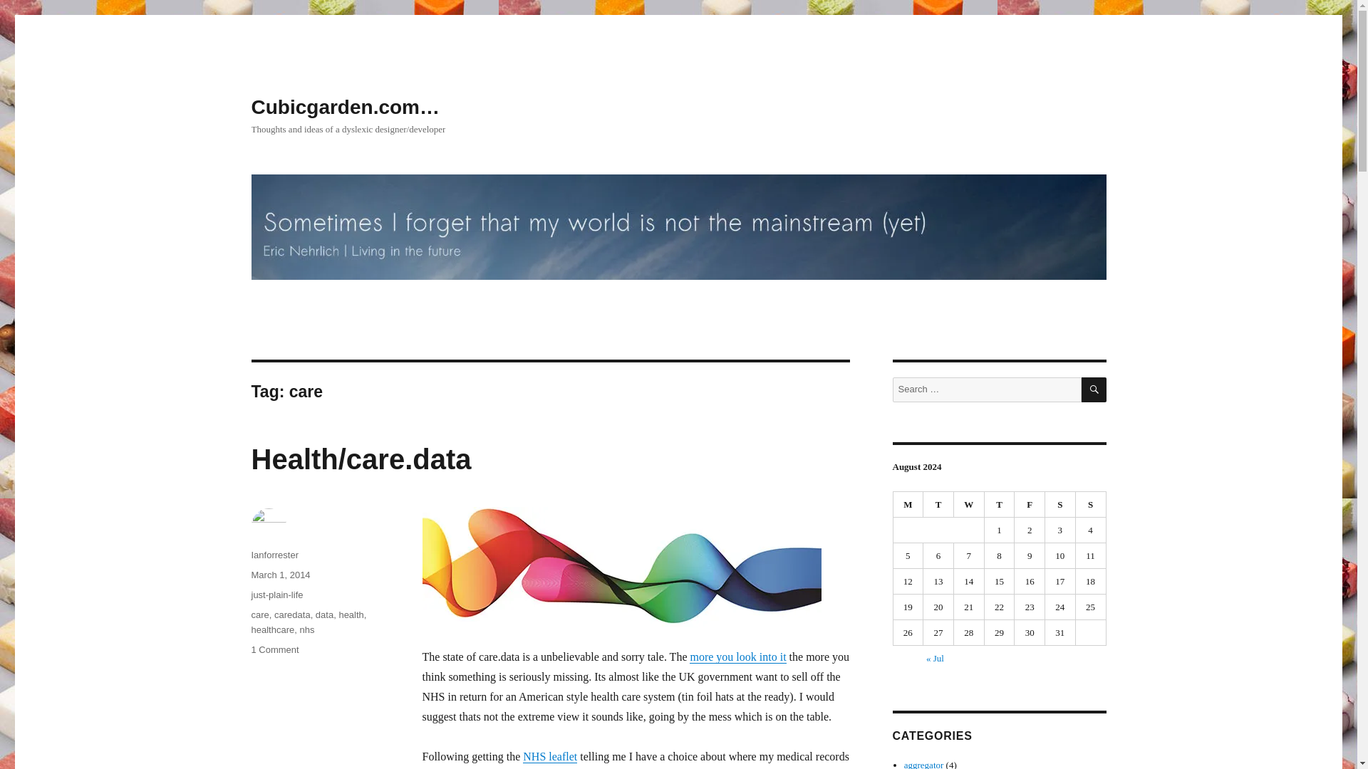  I want to click on Monday, so click(908, 504).